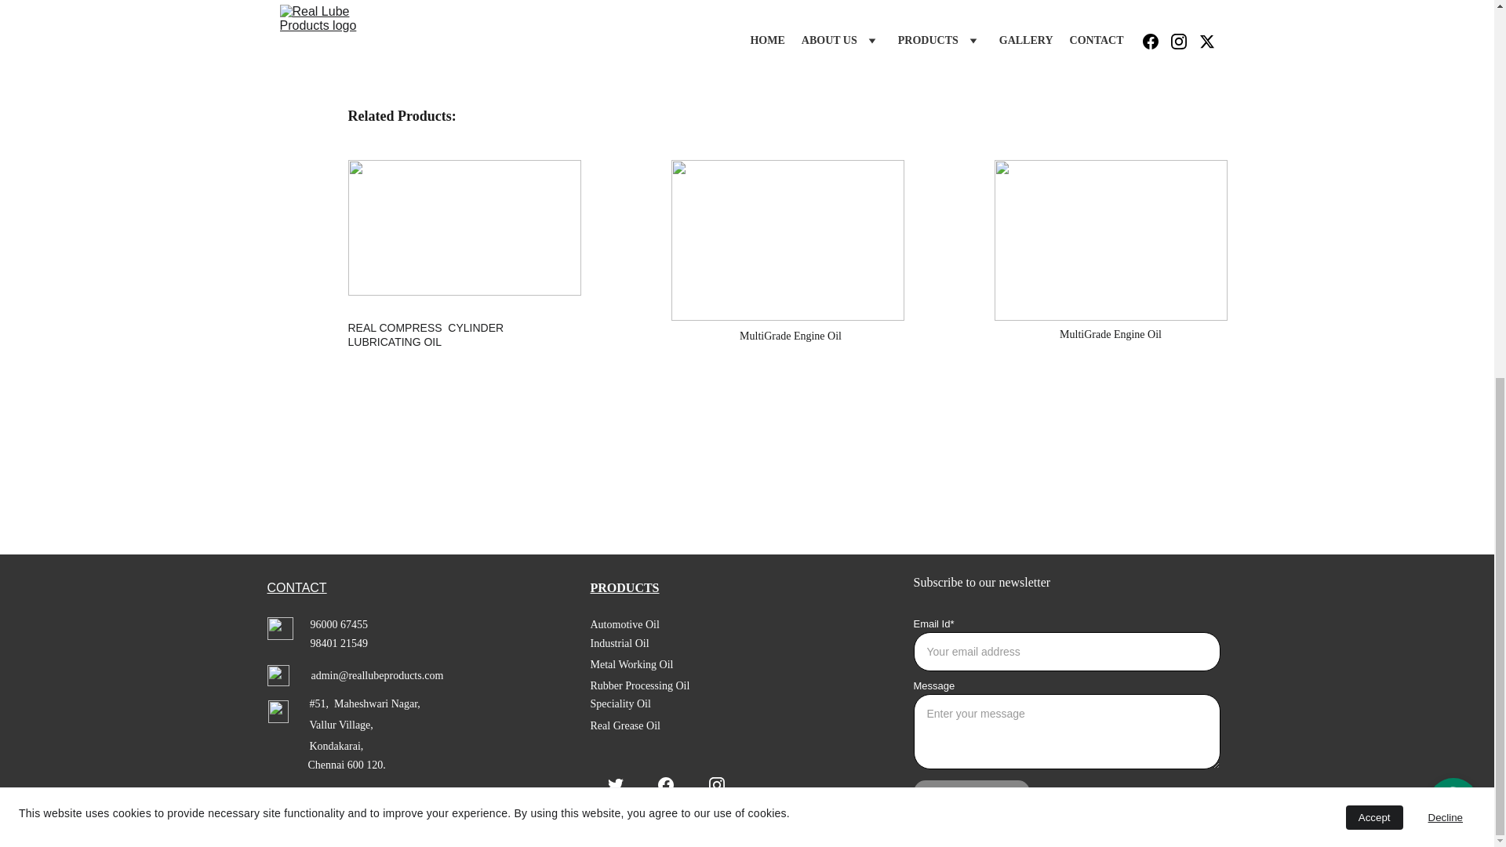 This screenshot has height=847, width=1506. Describe the element at coordinates (615, 784) in the screenshot. I see `Go to Twitter page` at that location.